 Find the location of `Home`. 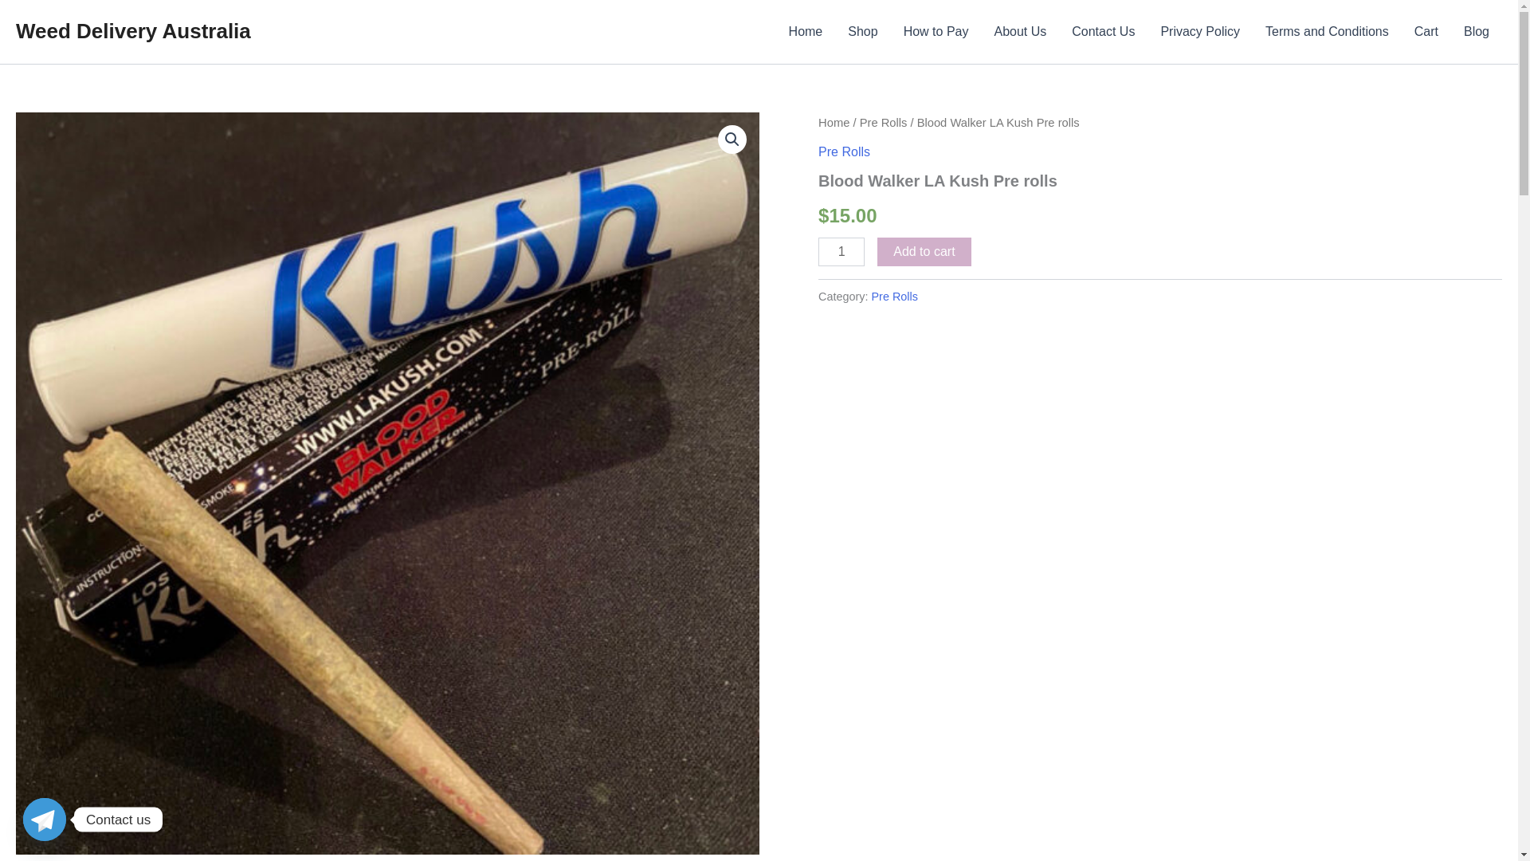

Home is located at coordinates (834, 123).